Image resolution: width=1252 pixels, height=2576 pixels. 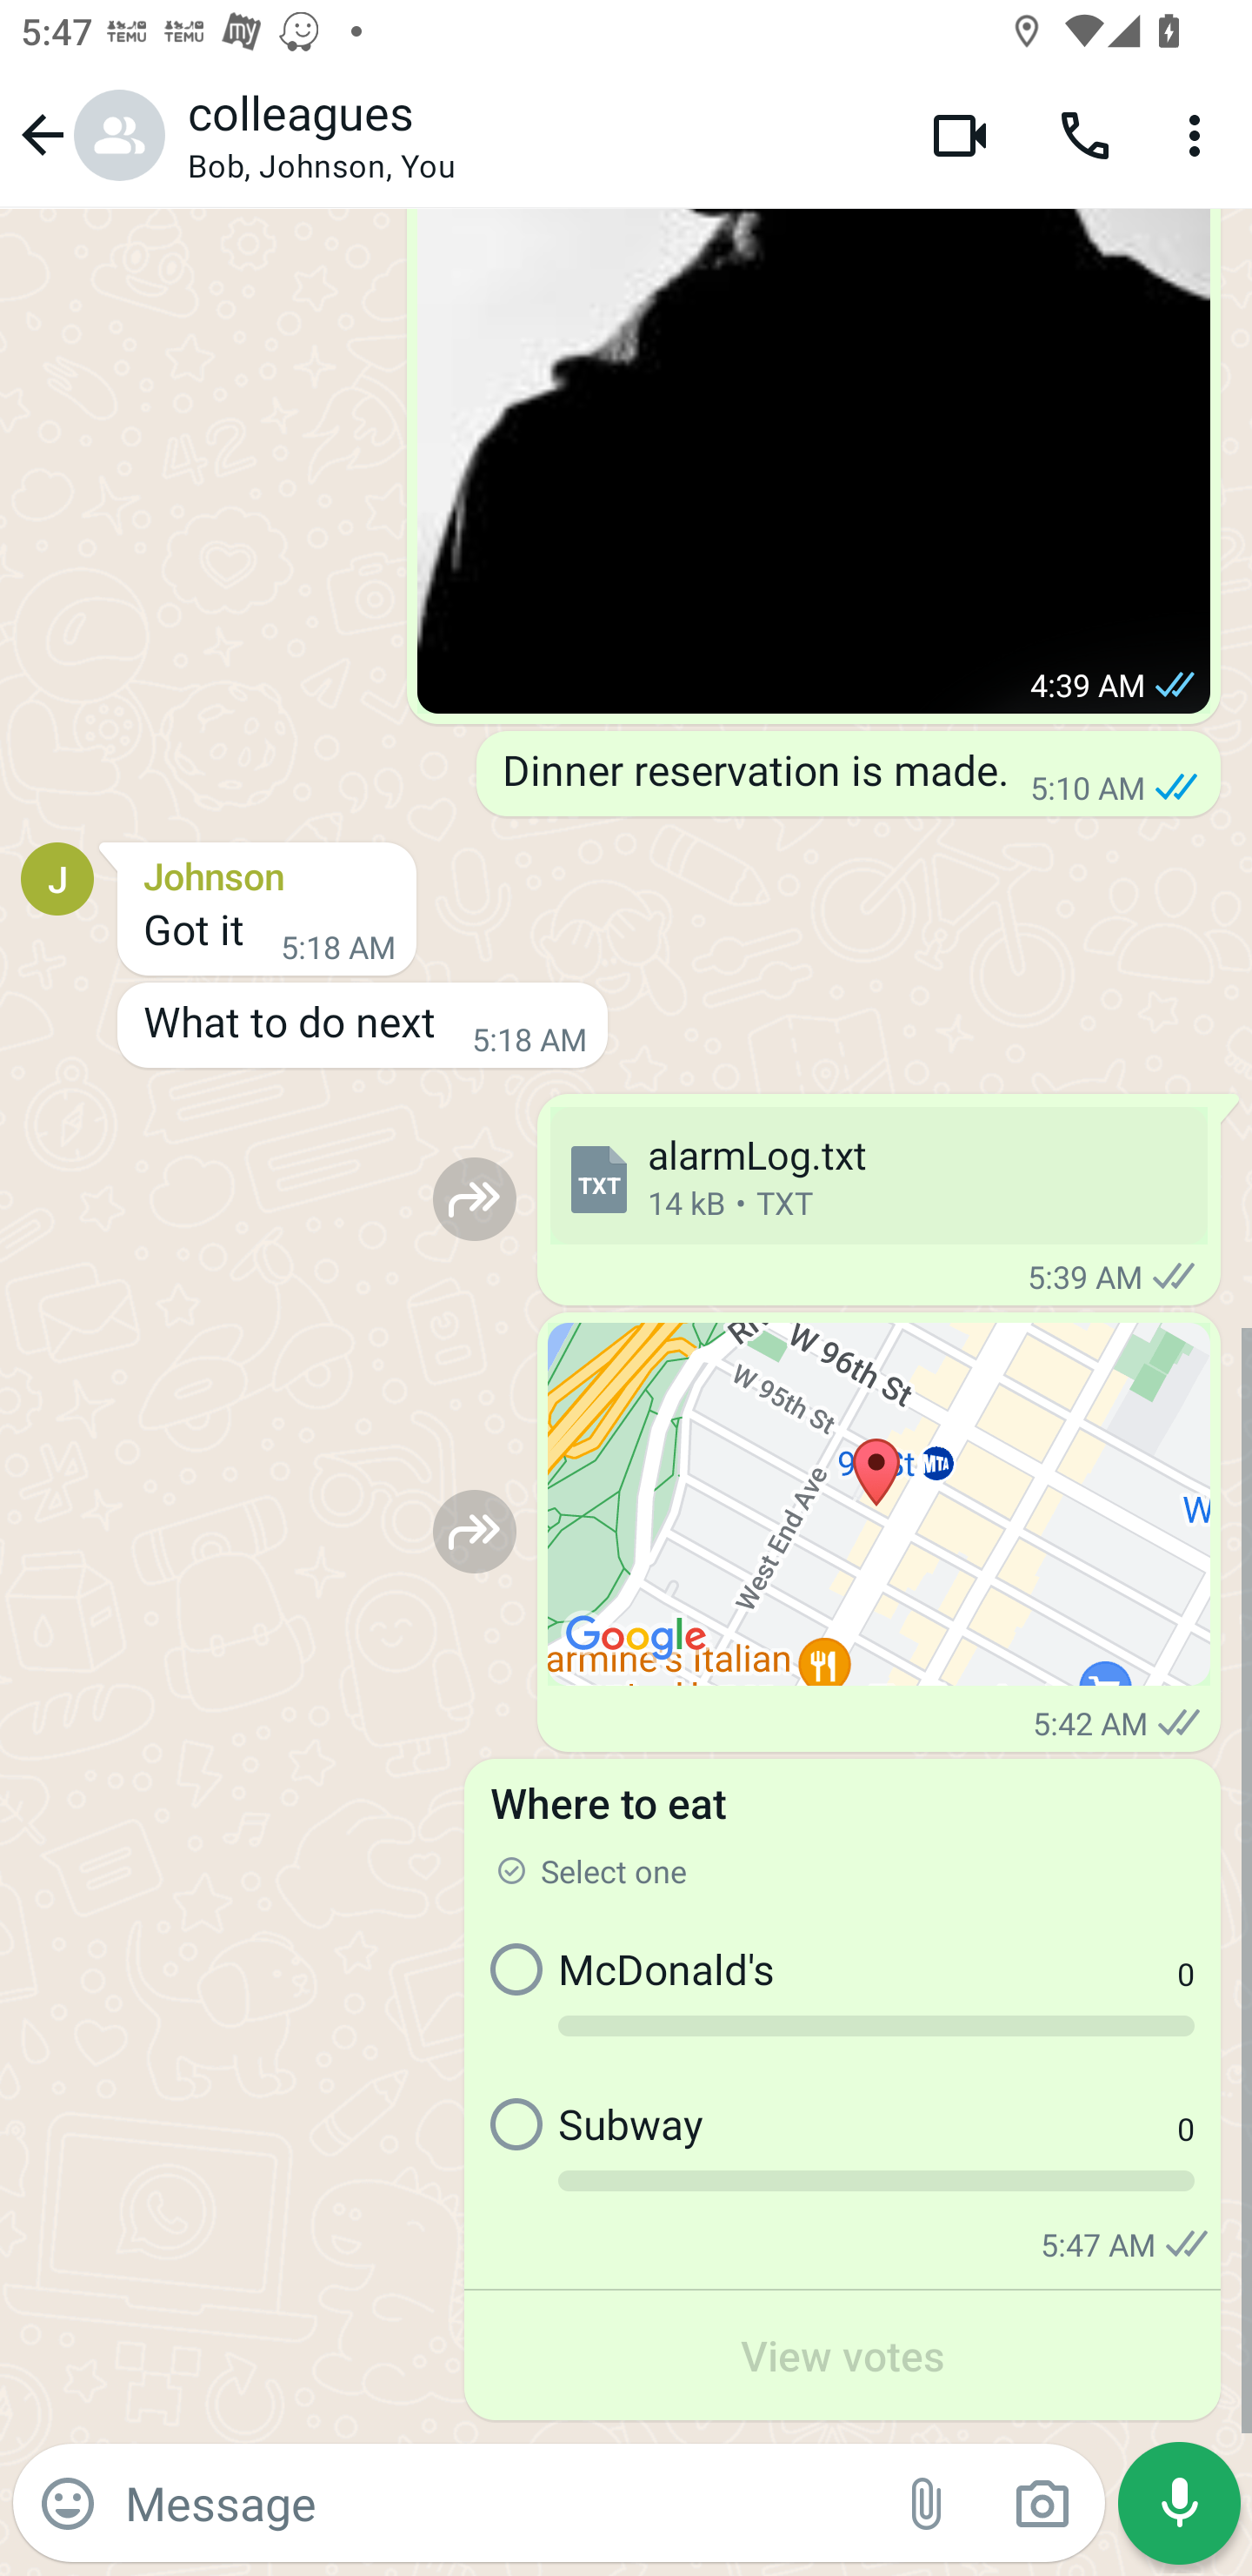 I want to click on Video call, so click(x=960, y=134).